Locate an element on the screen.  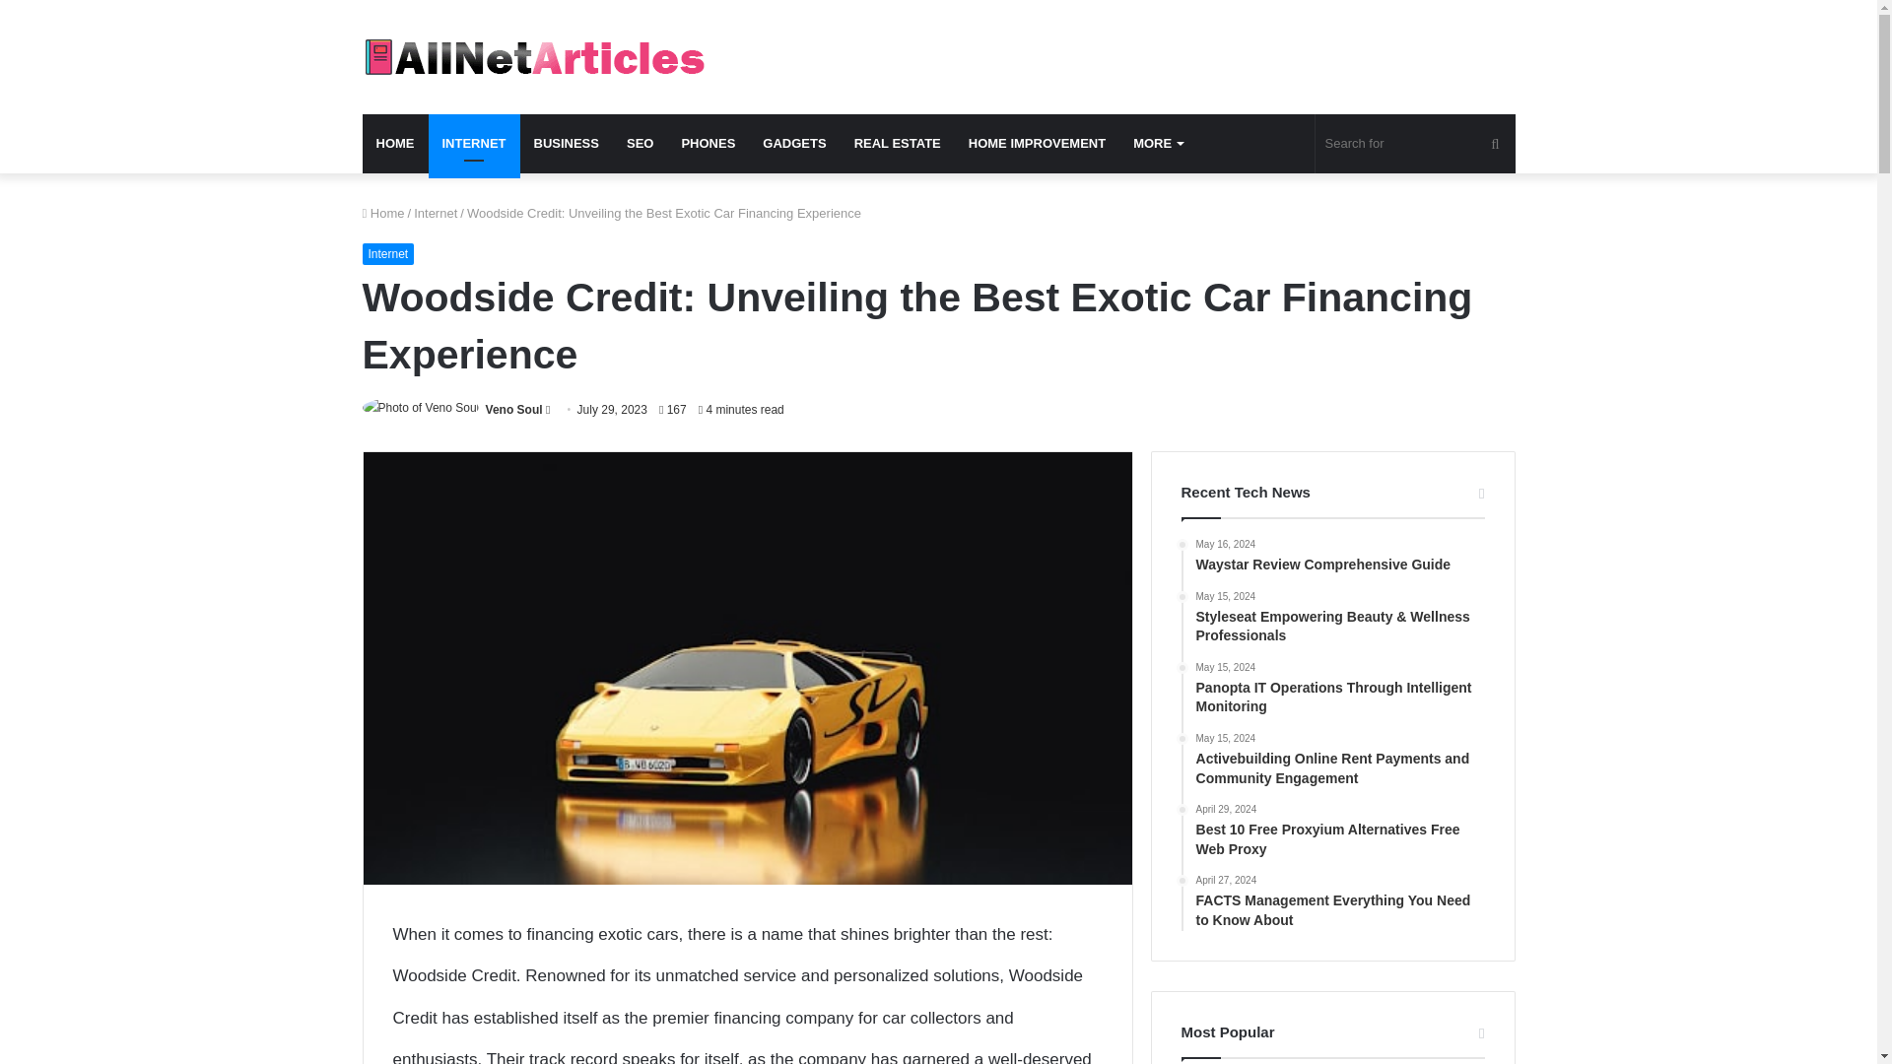
Internet is located at coordinates (436, 213).